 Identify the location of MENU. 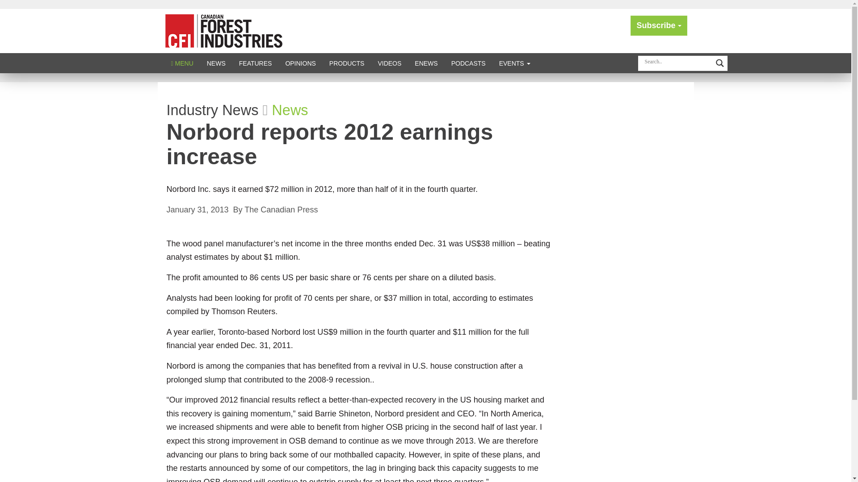
(182, 63).